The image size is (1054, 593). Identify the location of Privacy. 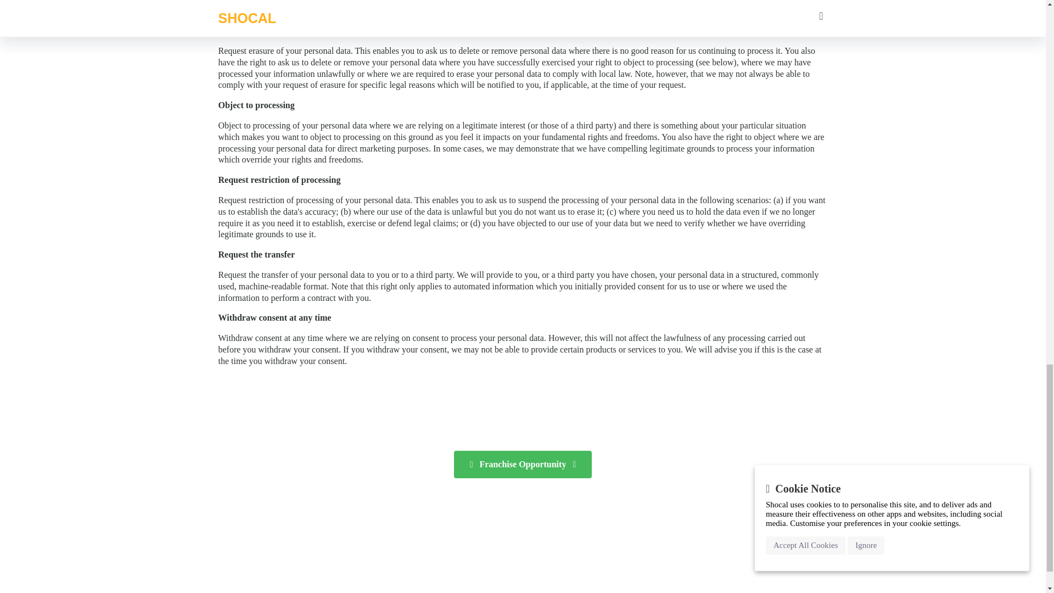
(442, 533).